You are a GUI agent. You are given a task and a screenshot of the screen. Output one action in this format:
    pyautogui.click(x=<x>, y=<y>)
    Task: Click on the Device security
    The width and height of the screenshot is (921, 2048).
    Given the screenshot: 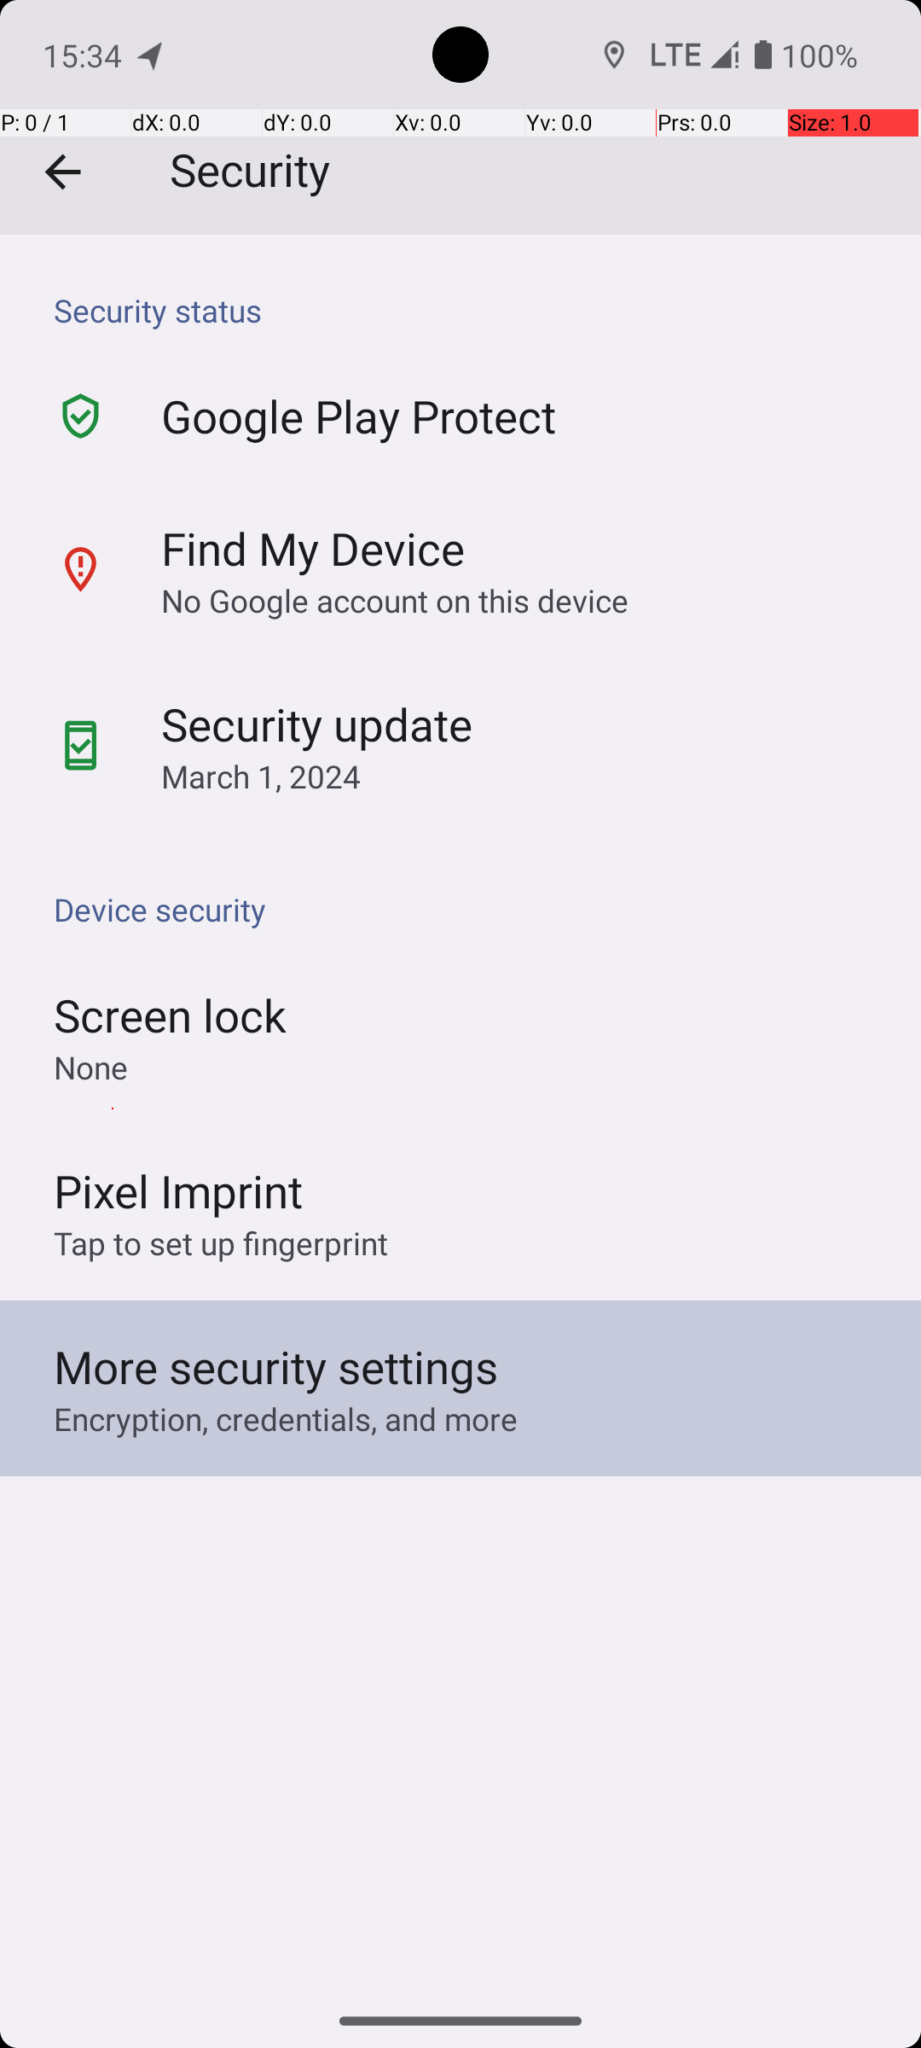 What is the action you would take?
    pyautogui.click(x=469, y=910)
    